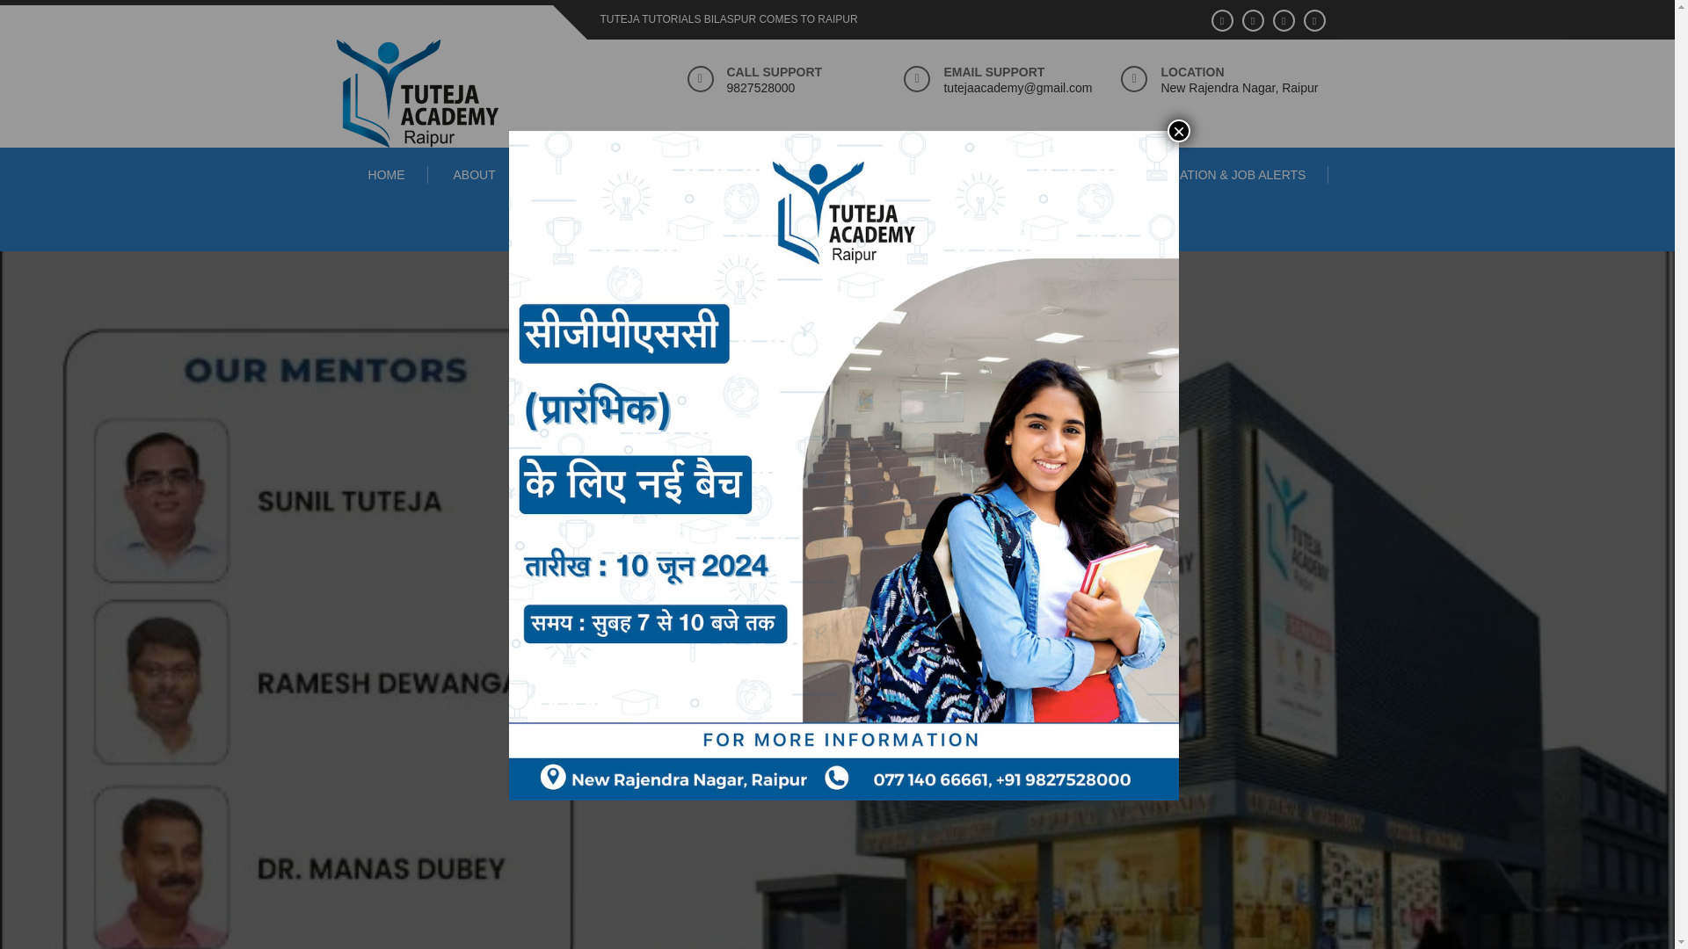 This screenshot has width=1688, height=949. I want to click on CONTACT US, so click(957, 175).